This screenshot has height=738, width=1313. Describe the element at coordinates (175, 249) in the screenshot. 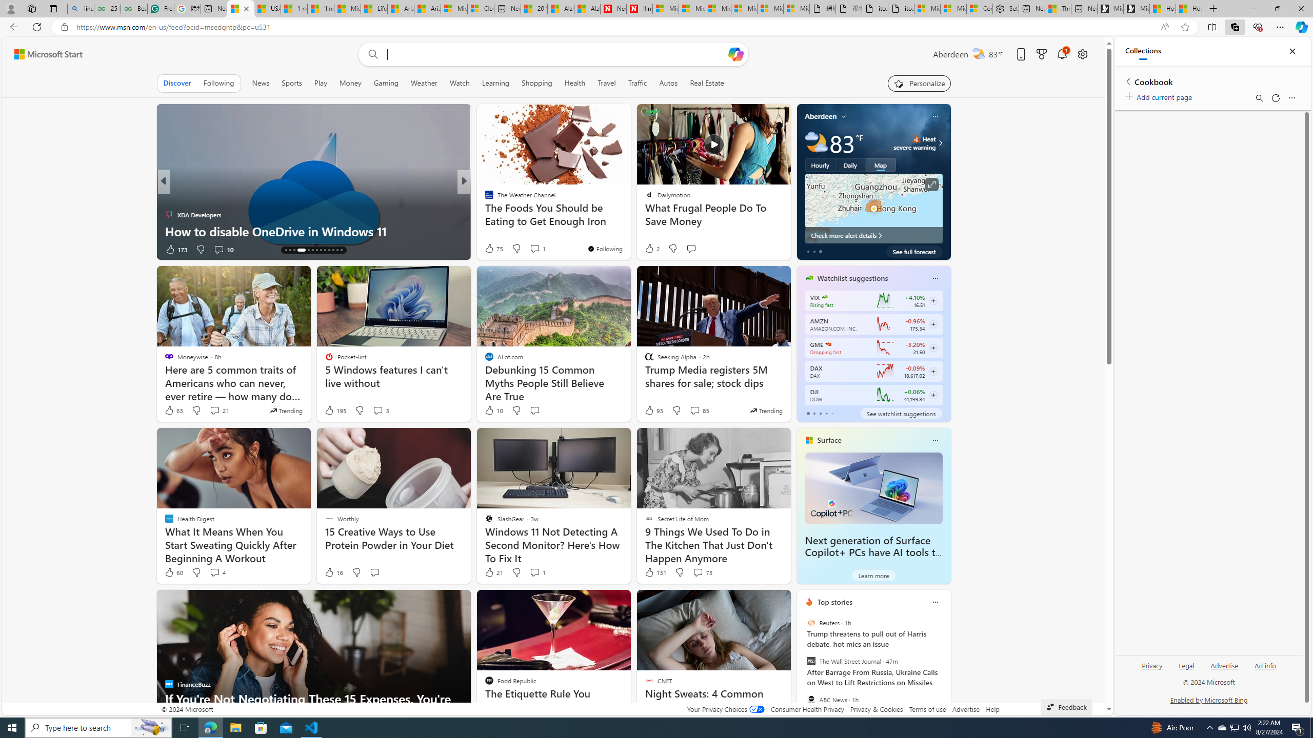

I see `173 Like` at that location.